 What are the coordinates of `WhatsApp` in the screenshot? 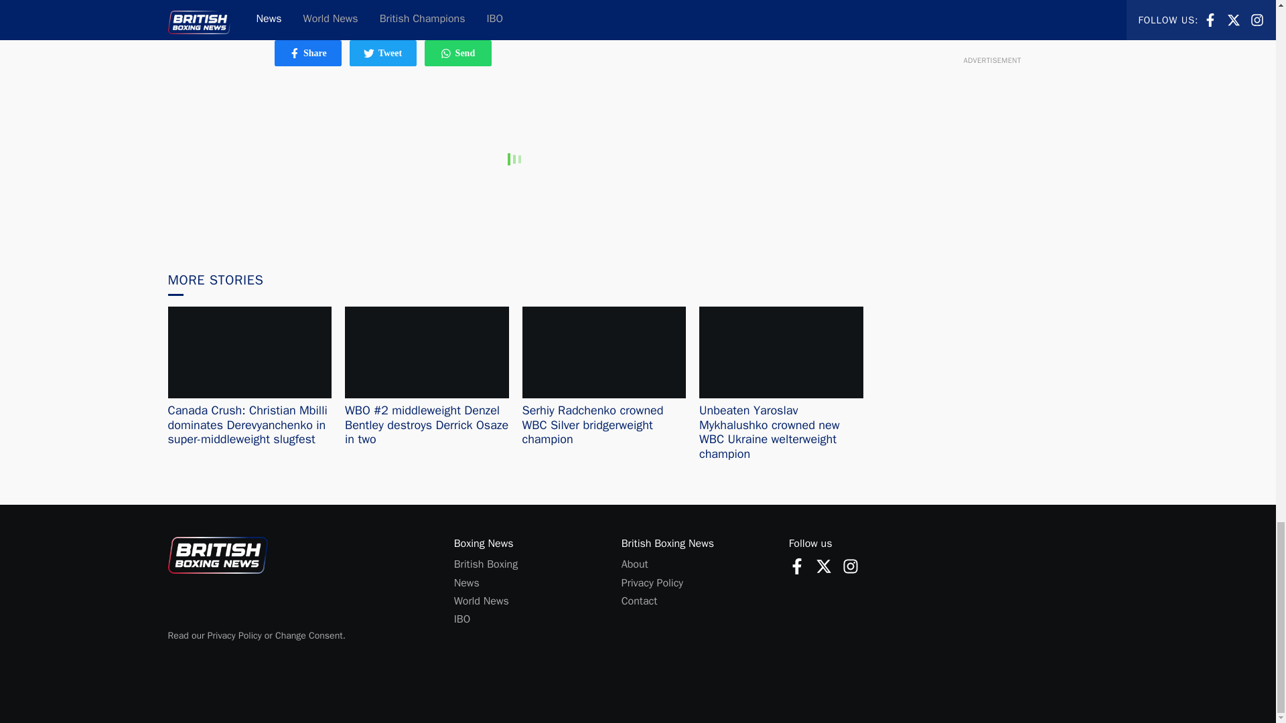 It's located at (446, 54).